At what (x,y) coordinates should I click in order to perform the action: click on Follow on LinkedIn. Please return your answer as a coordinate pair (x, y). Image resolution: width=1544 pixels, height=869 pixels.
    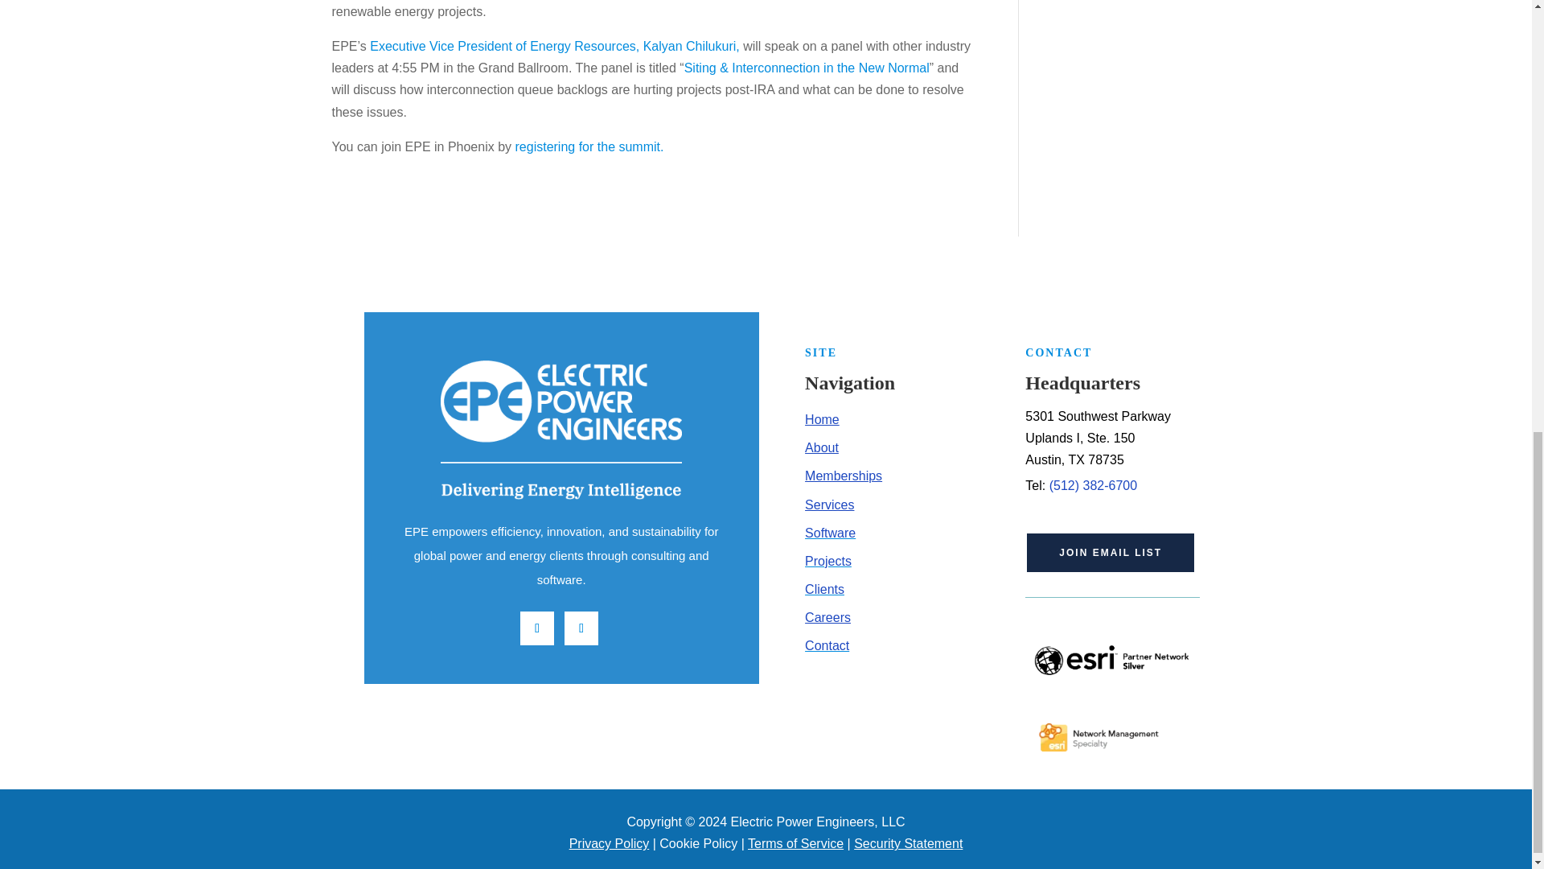
    Looking at the image, I should click on (537, 628).